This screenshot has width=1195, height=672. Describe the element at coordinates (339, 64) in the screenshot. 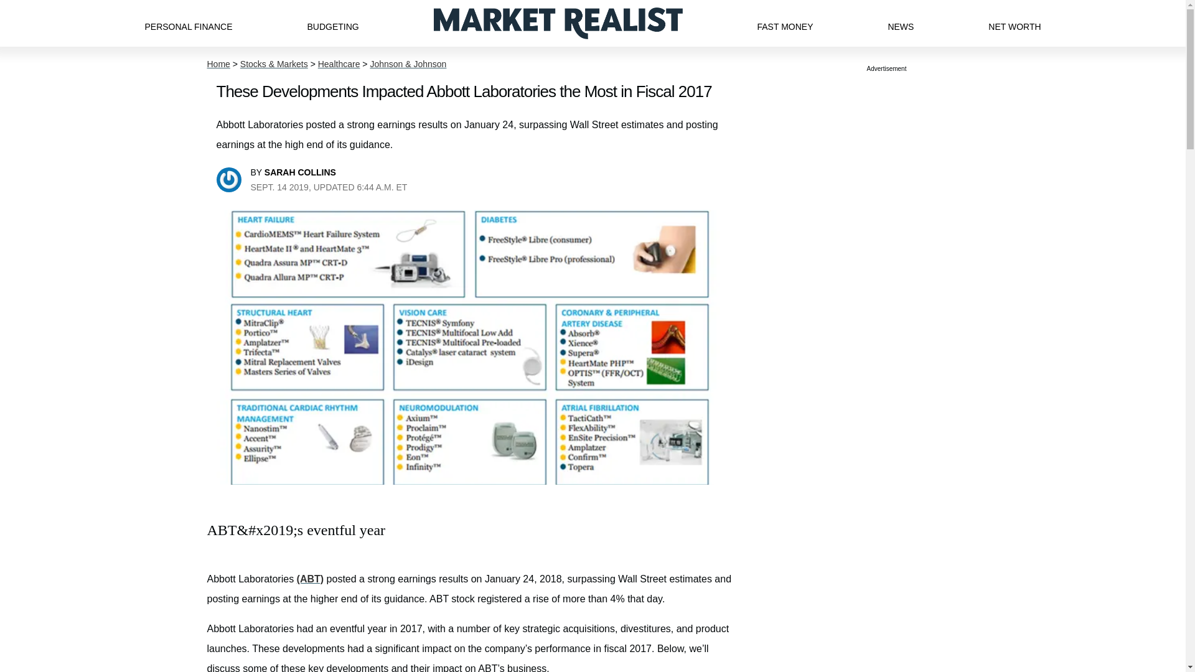

I see `Healthcare` at that location.